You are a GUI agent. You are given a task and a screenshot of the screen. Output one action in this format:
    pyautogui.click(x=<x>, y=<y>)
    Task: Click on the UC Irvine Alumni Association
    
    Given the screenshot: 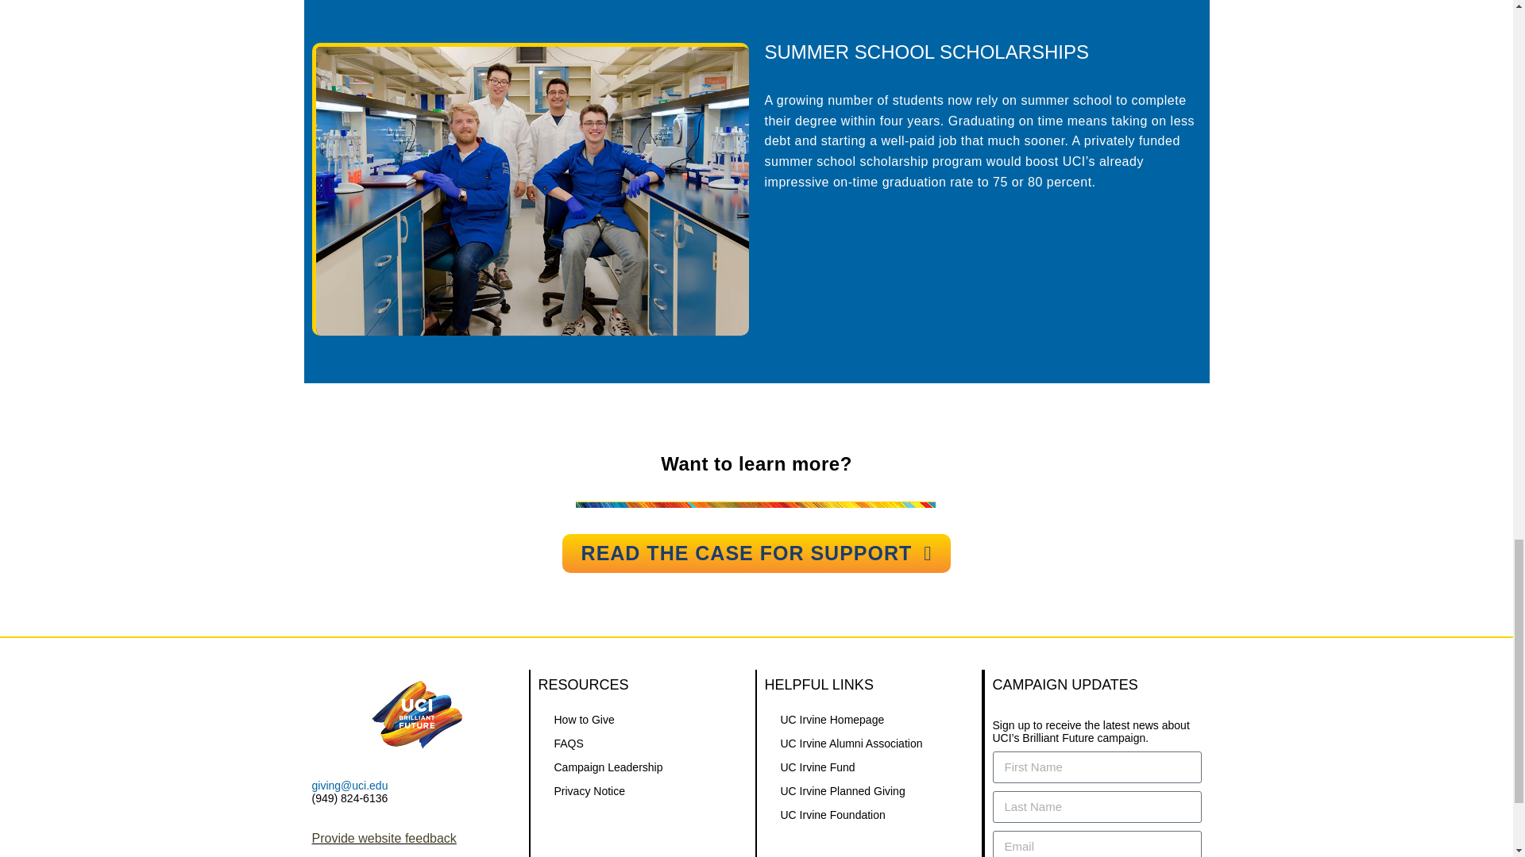 What is the action you would take?
    pyautogui.click(x=867, y=743)
    